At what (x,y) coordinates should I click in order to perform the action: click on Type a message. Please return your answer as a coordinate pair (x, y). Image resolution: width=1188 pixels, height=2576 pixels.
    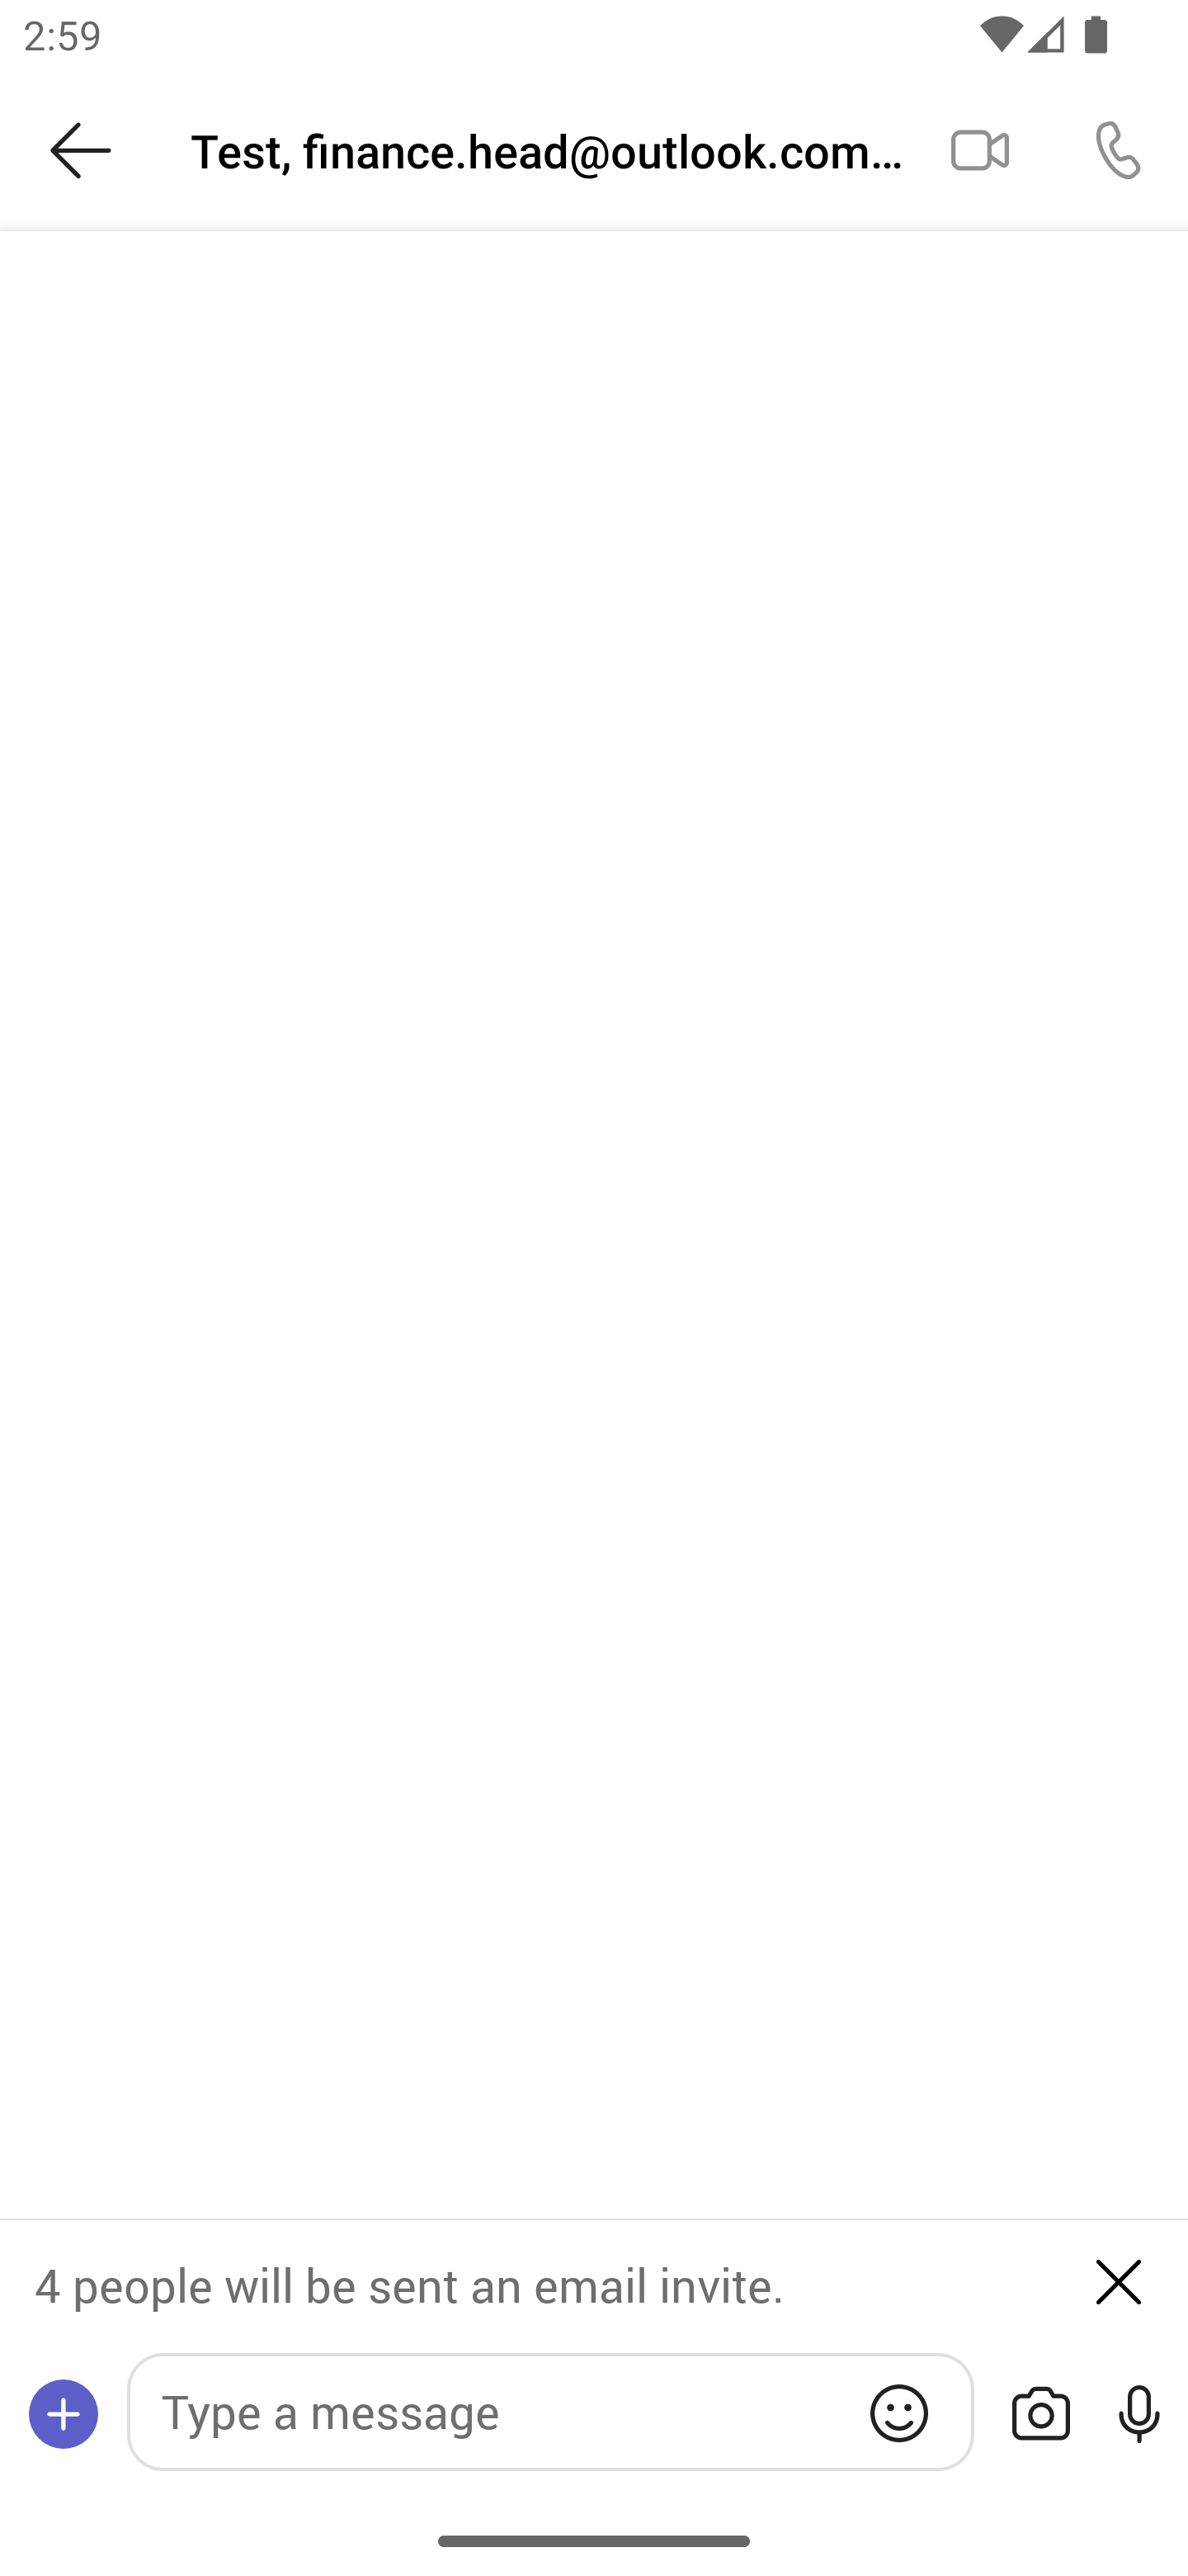
    Looking at the image, I should click on (550, 2411).